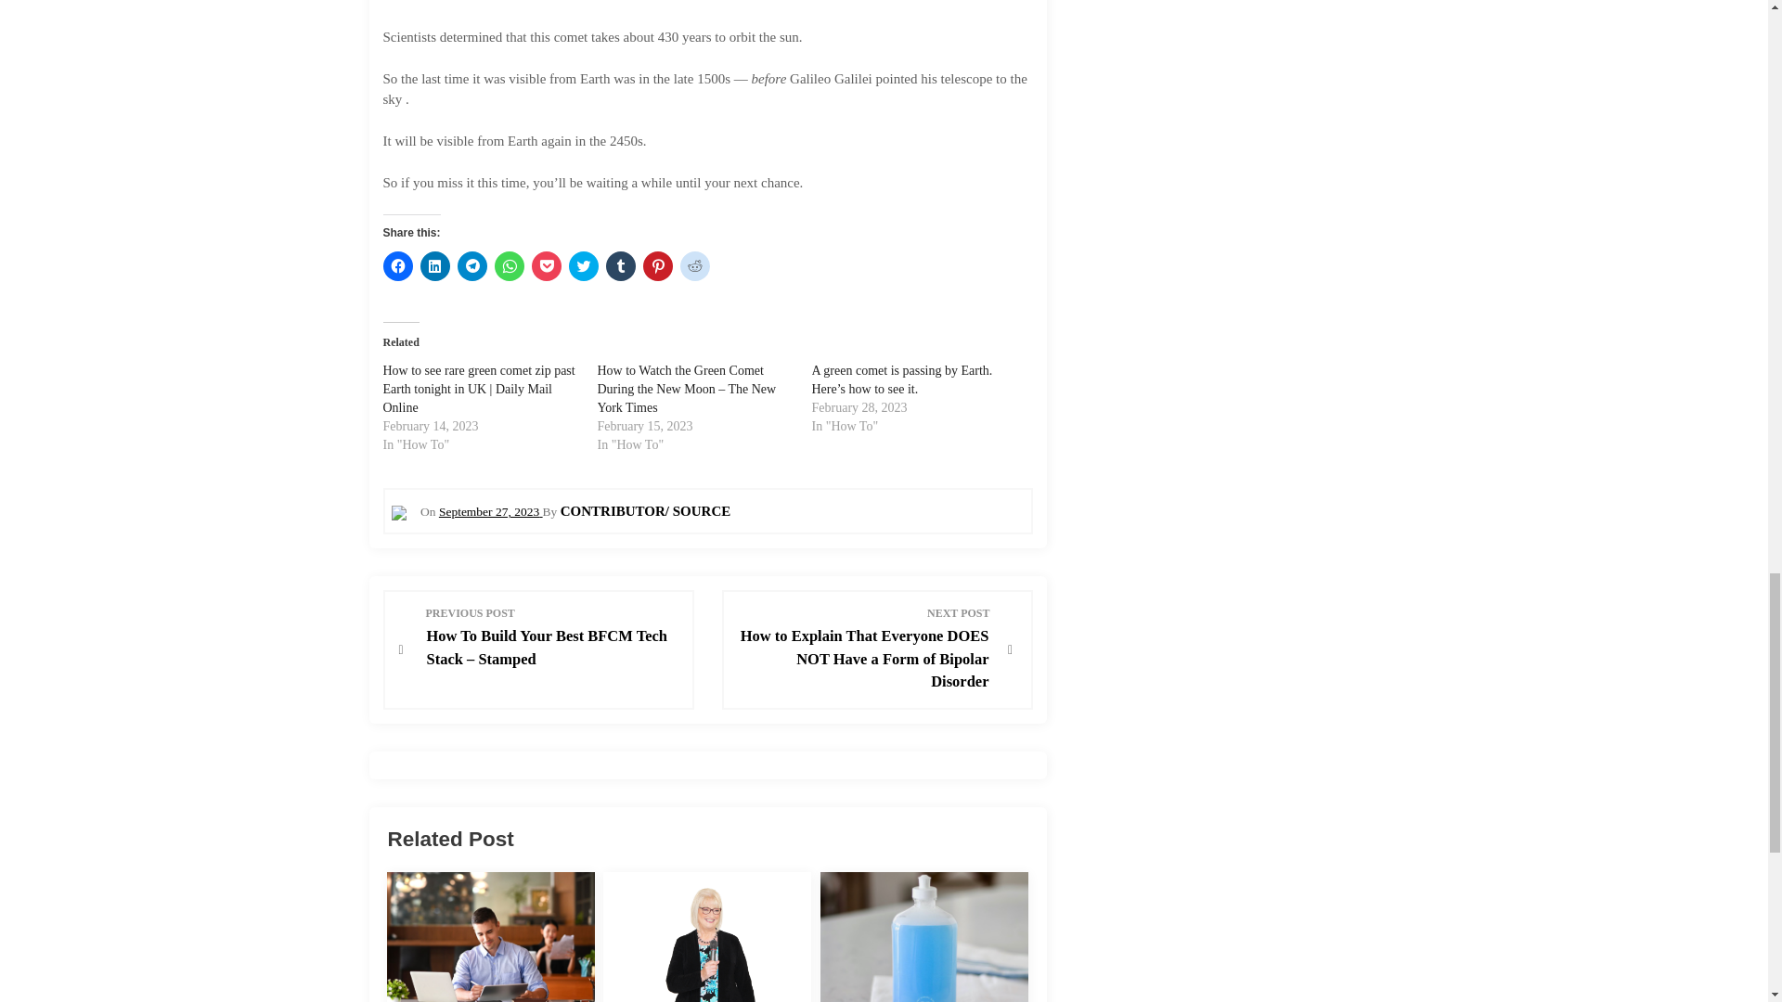  I want to click on Click to share on Pocket, so click(546, 266).